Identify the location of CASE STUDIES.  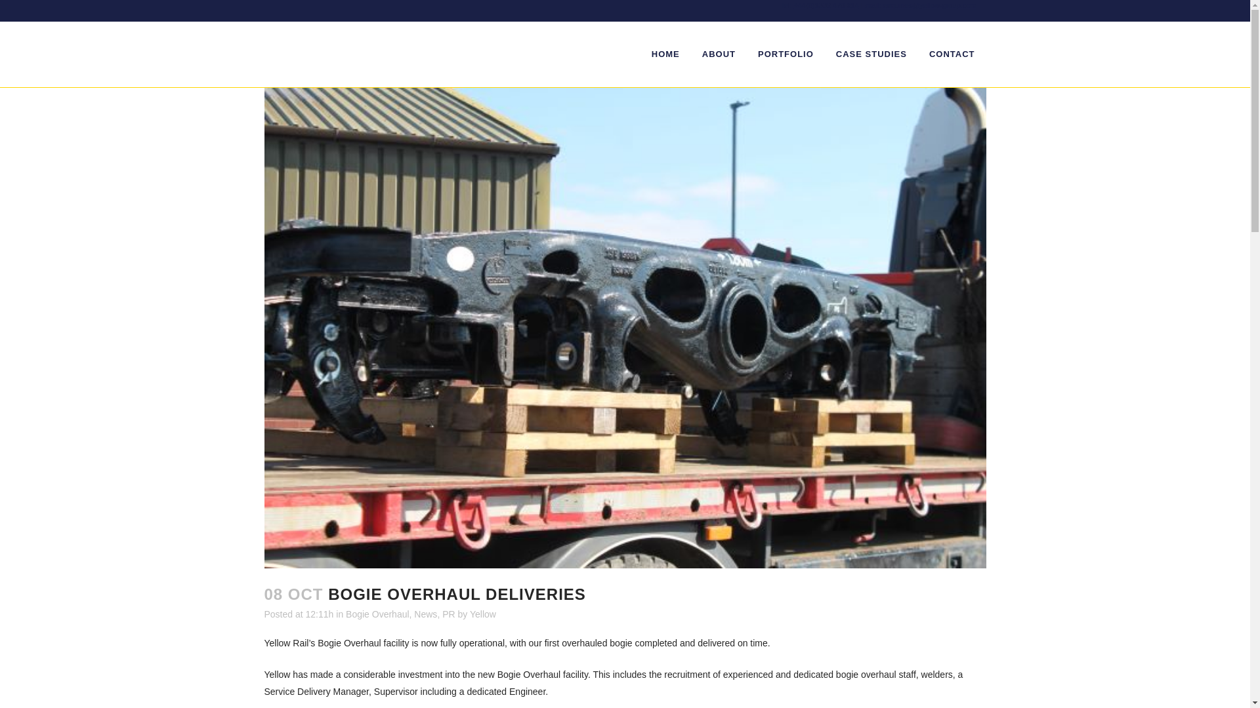
(871, 54).